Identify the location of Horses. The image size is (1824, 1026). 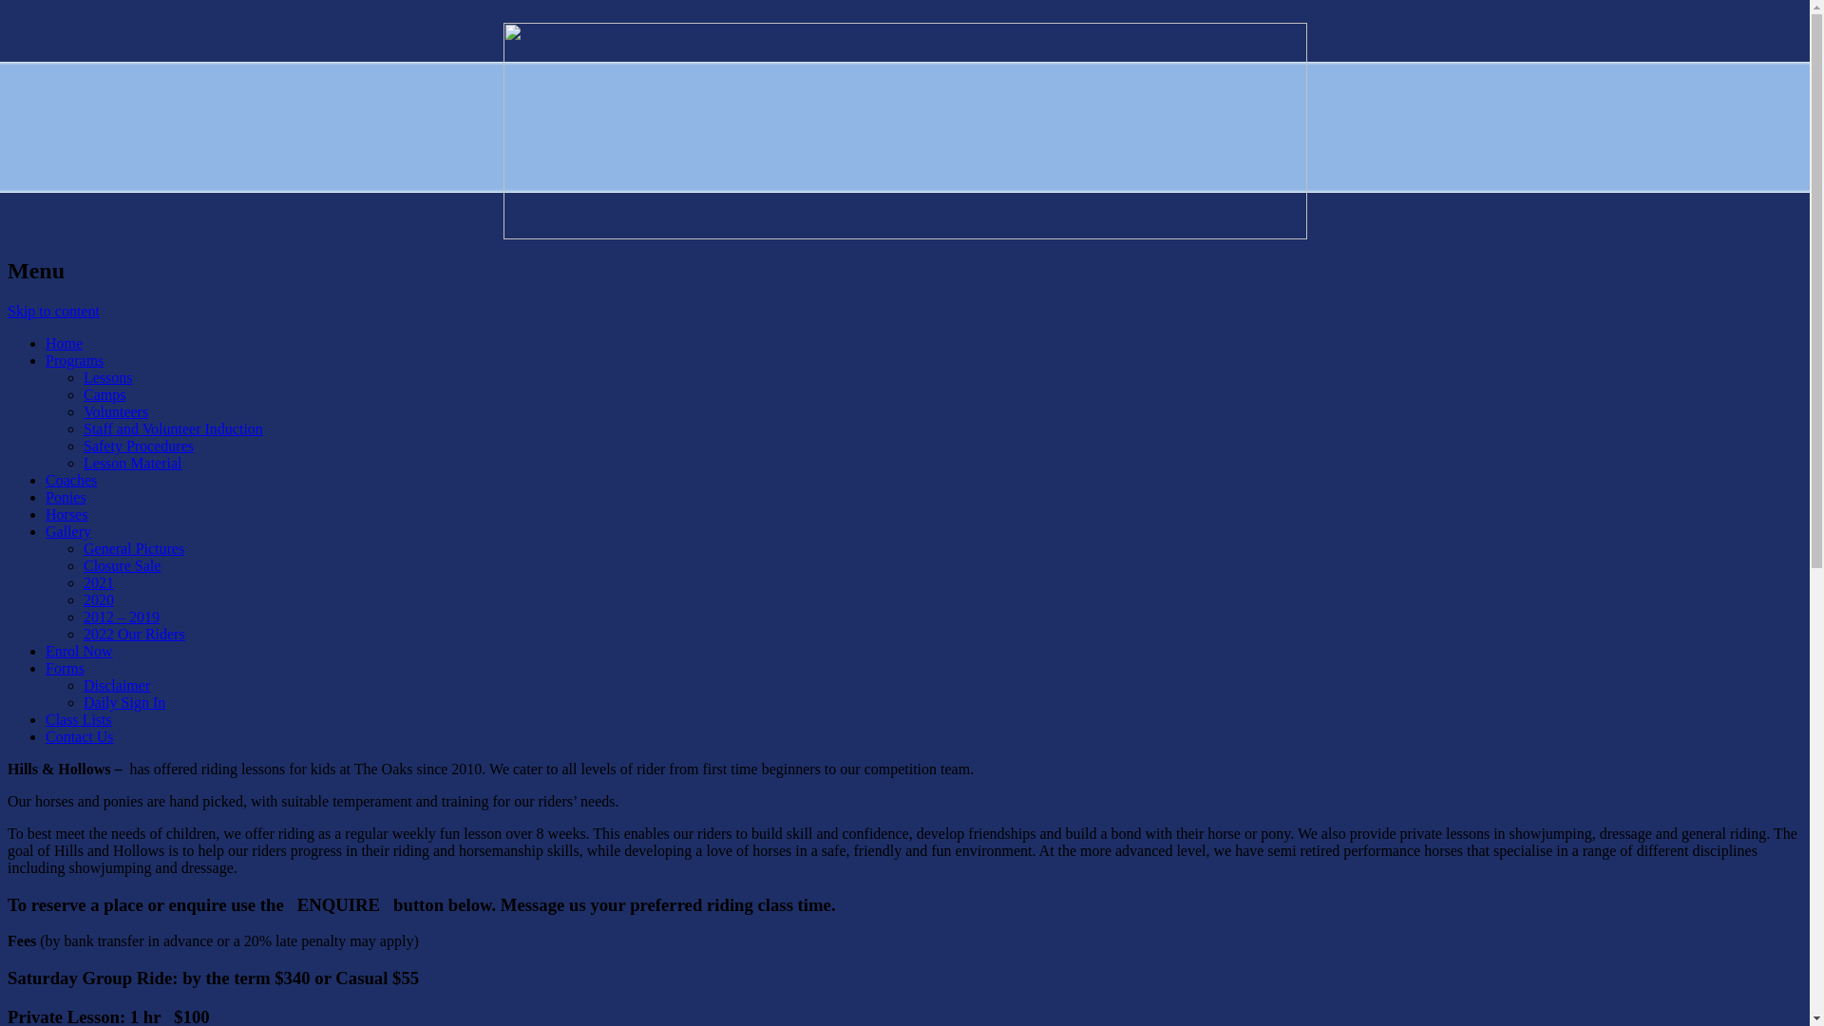
(66, 515).